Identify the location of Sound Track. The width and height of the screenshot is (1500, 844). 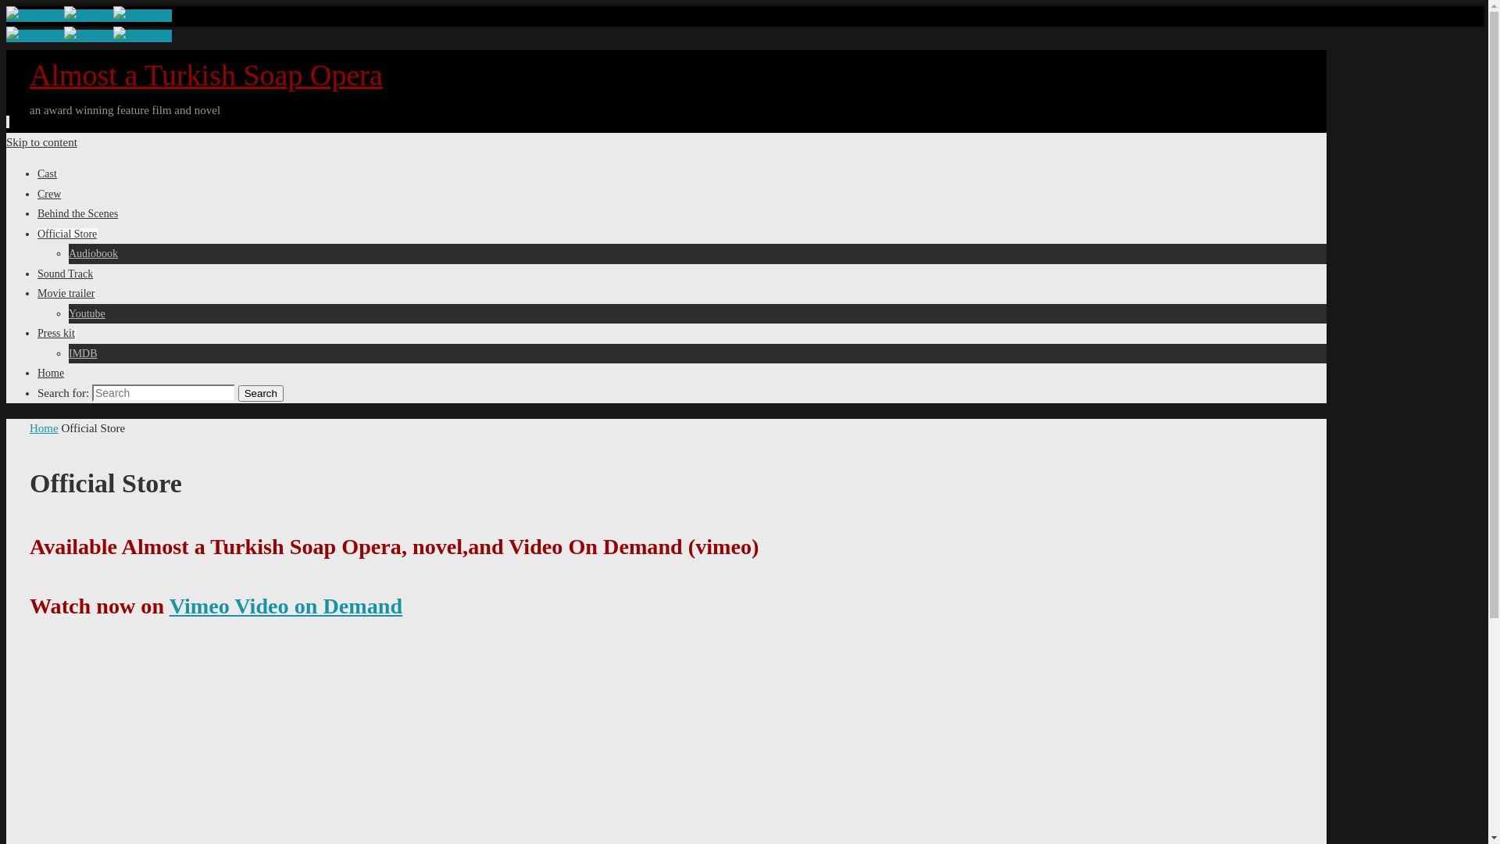
(66, 274).